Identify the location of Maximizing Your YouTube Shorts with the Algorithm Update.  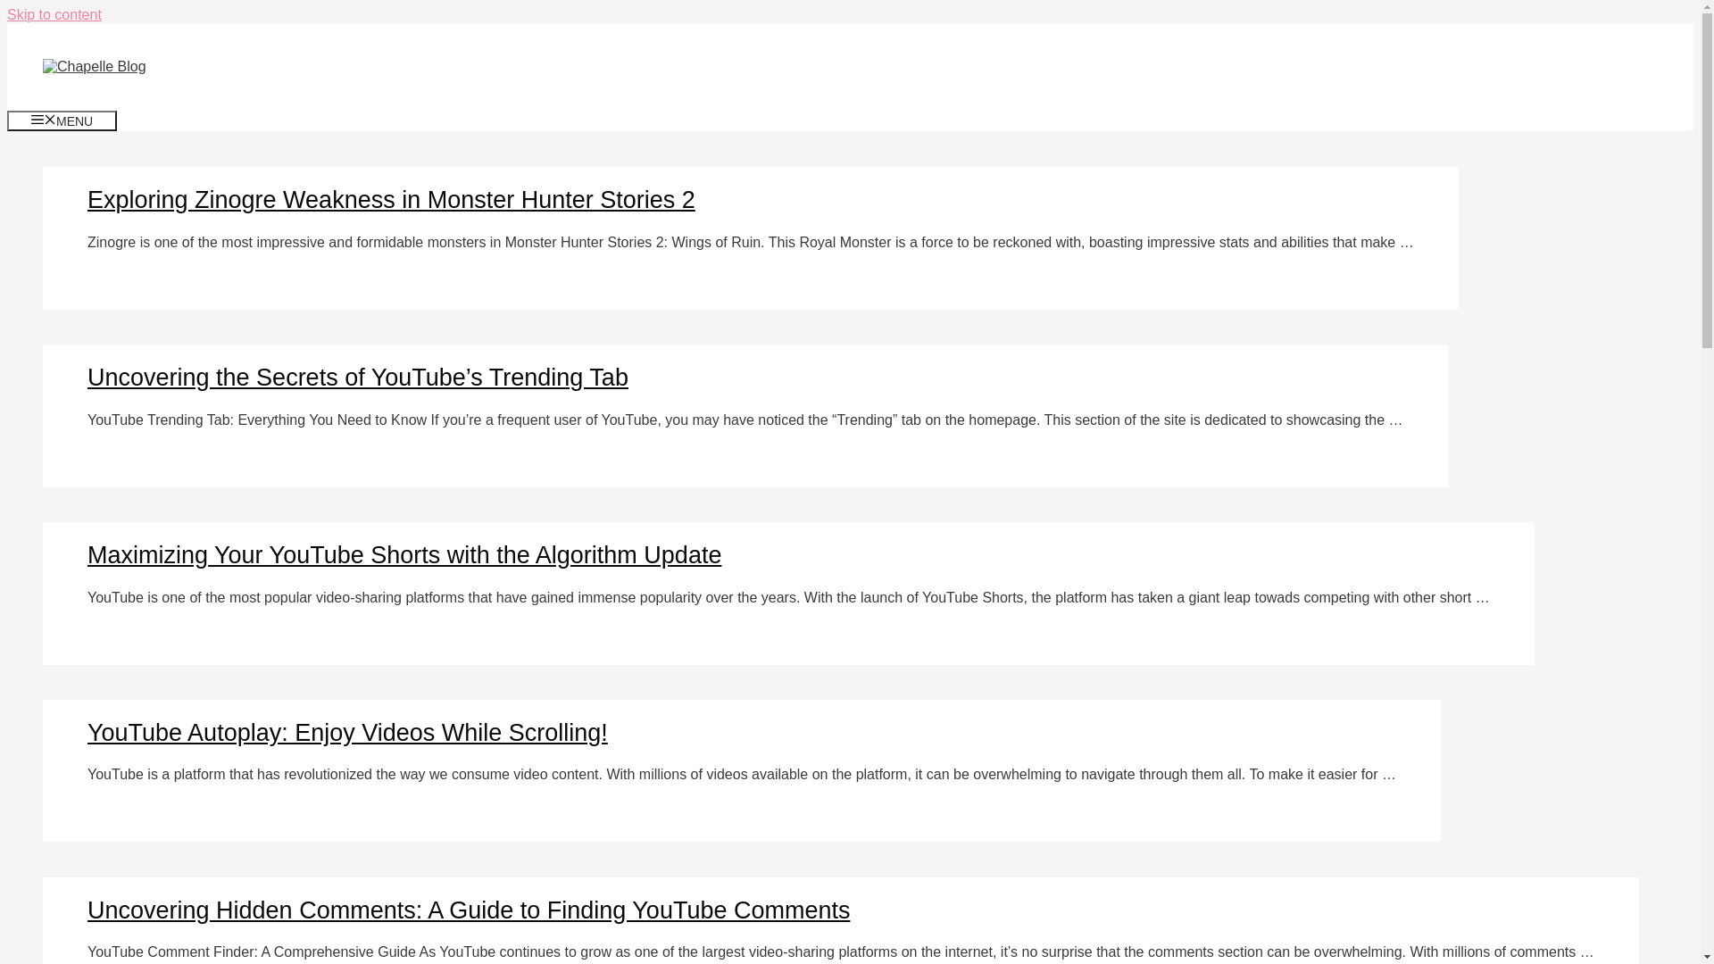
(404, 555).